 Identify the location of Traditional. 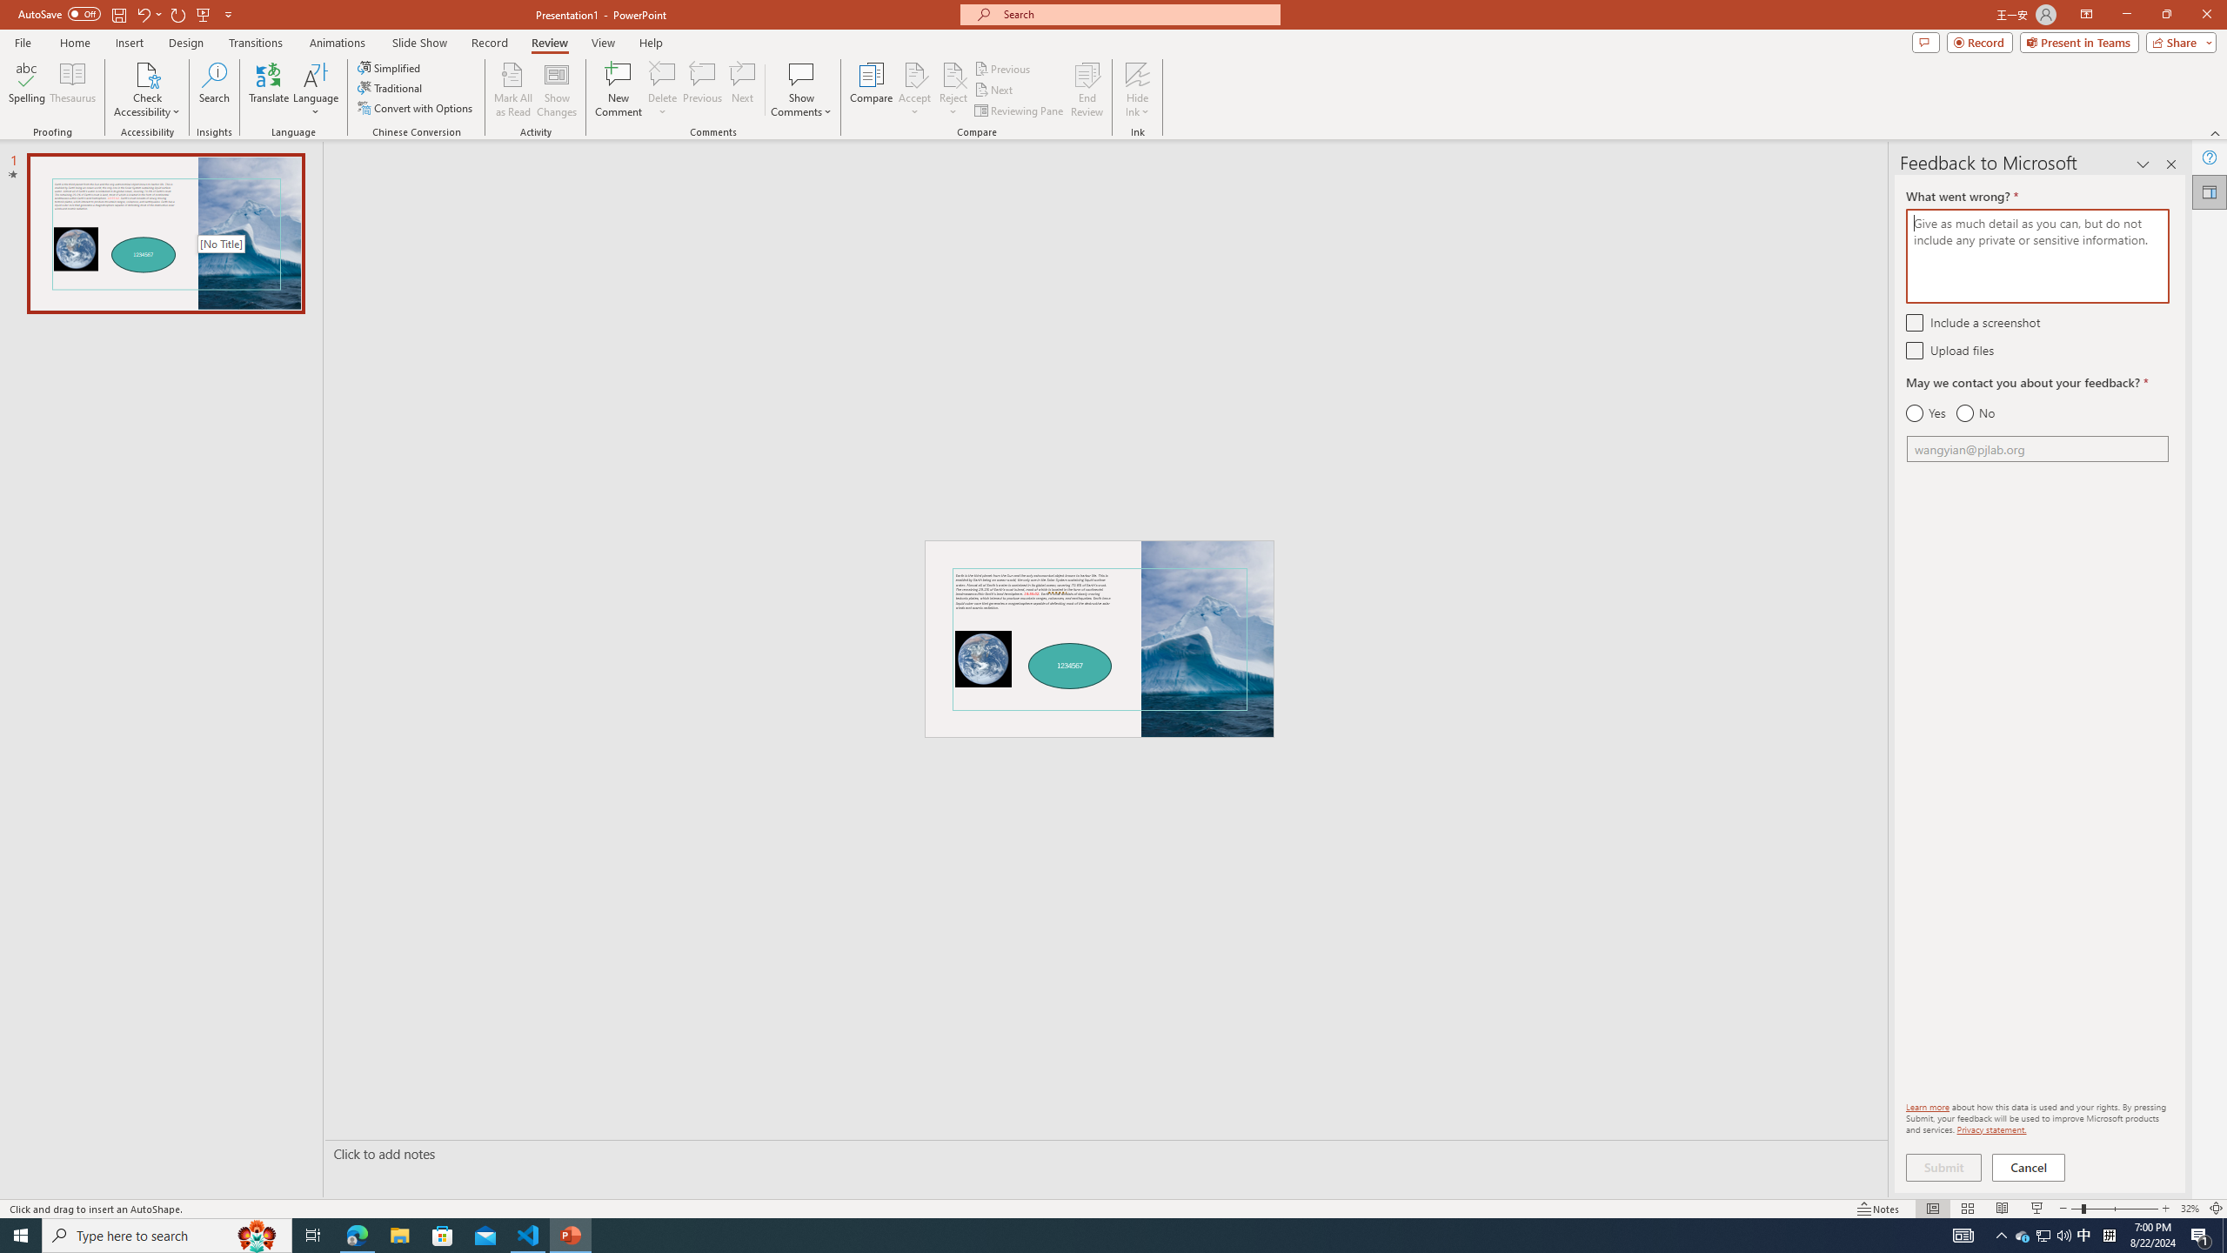
(391, 87).